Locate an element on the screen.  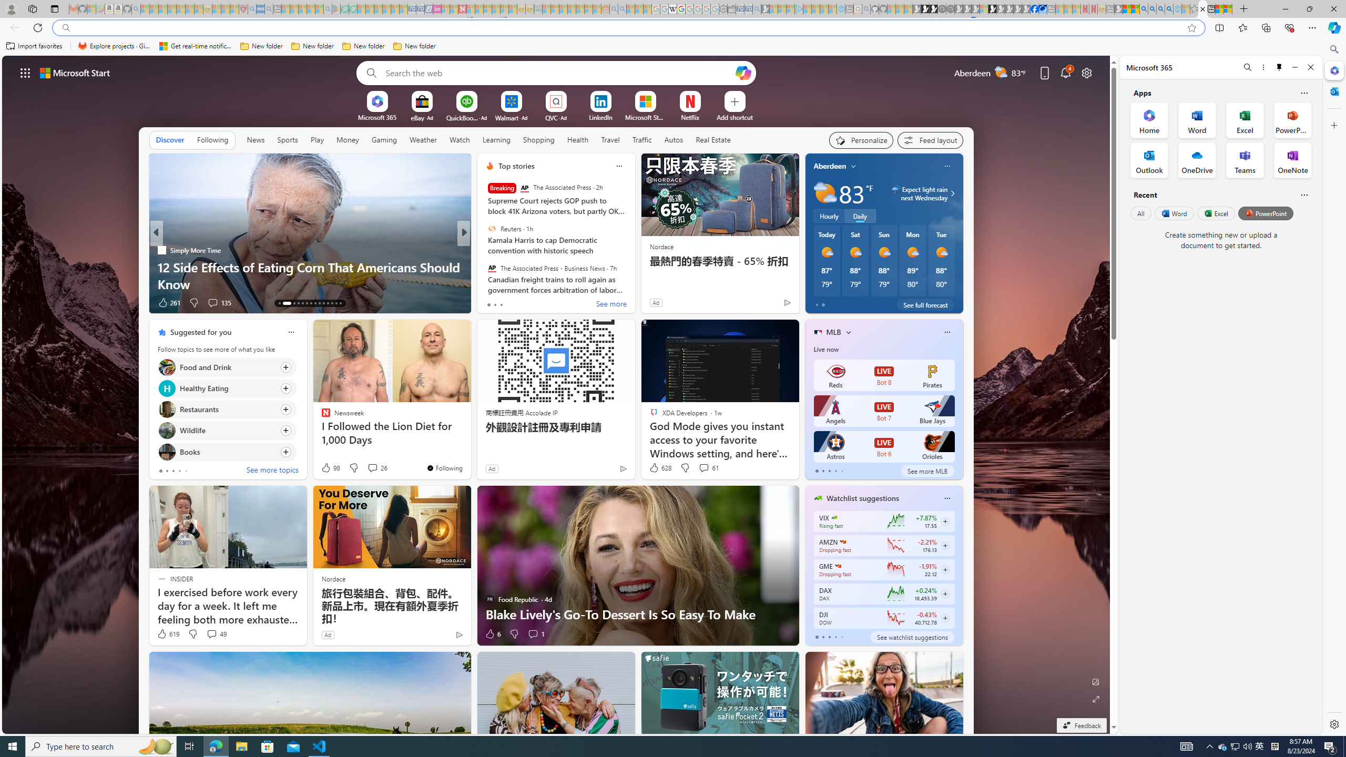
View comments 61 Comment is located at coordinates (708, 468).